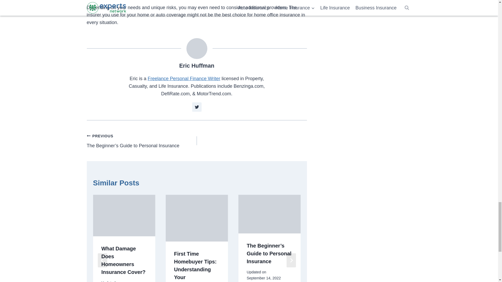 The image size is (502, 282). What do you see at coordinates (184, 78) in the screenshot?
I see `New Jersey Freelance Writer` at bounding box center [184, 78].